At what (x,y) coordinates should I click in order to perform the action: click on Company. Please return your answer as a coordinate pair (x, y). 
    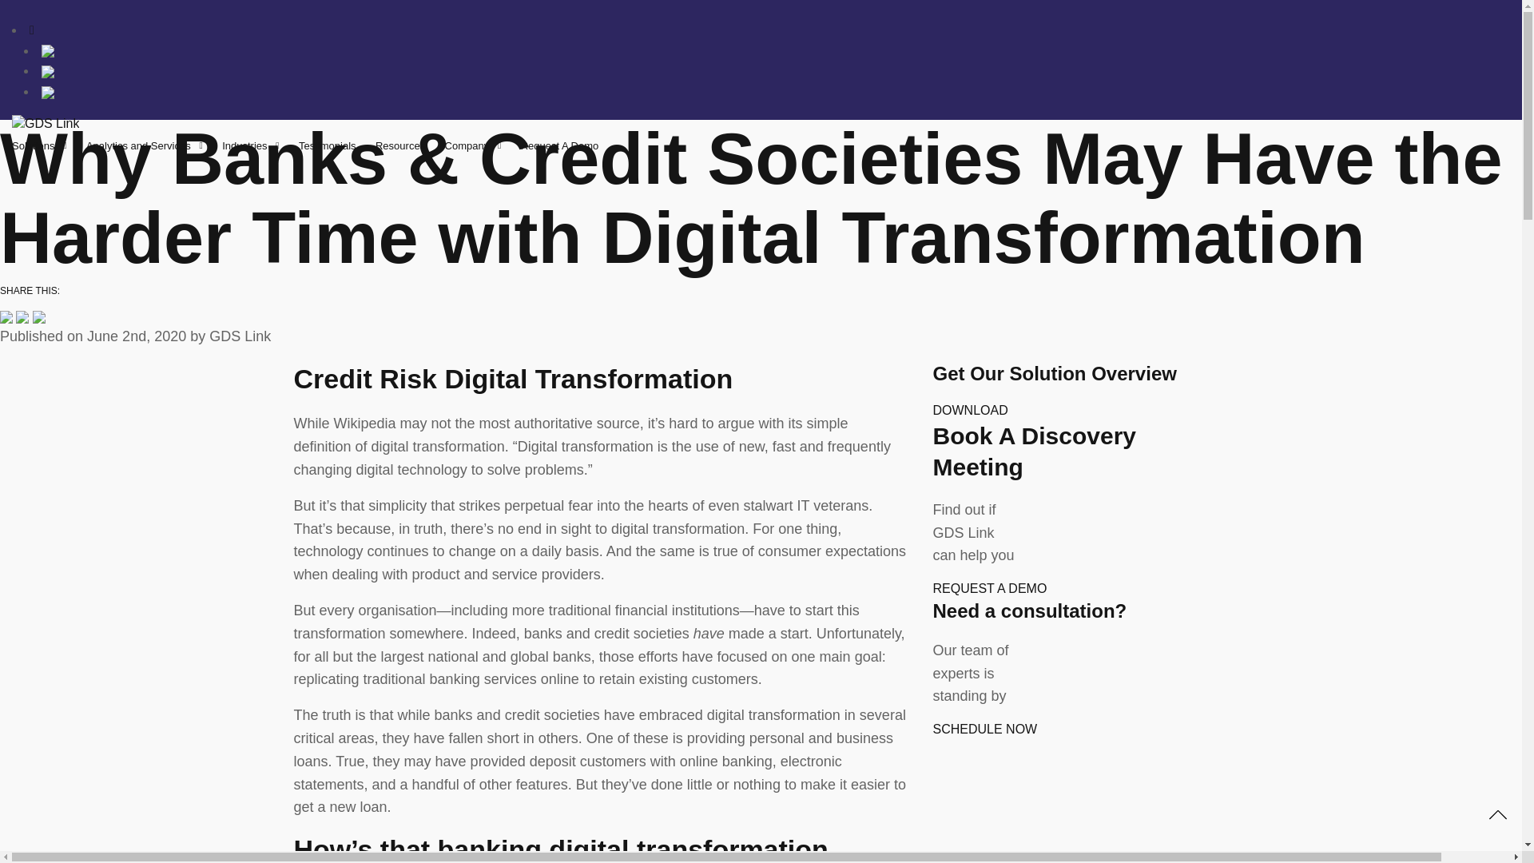
    Looking at the image, I should click on (473, 145).